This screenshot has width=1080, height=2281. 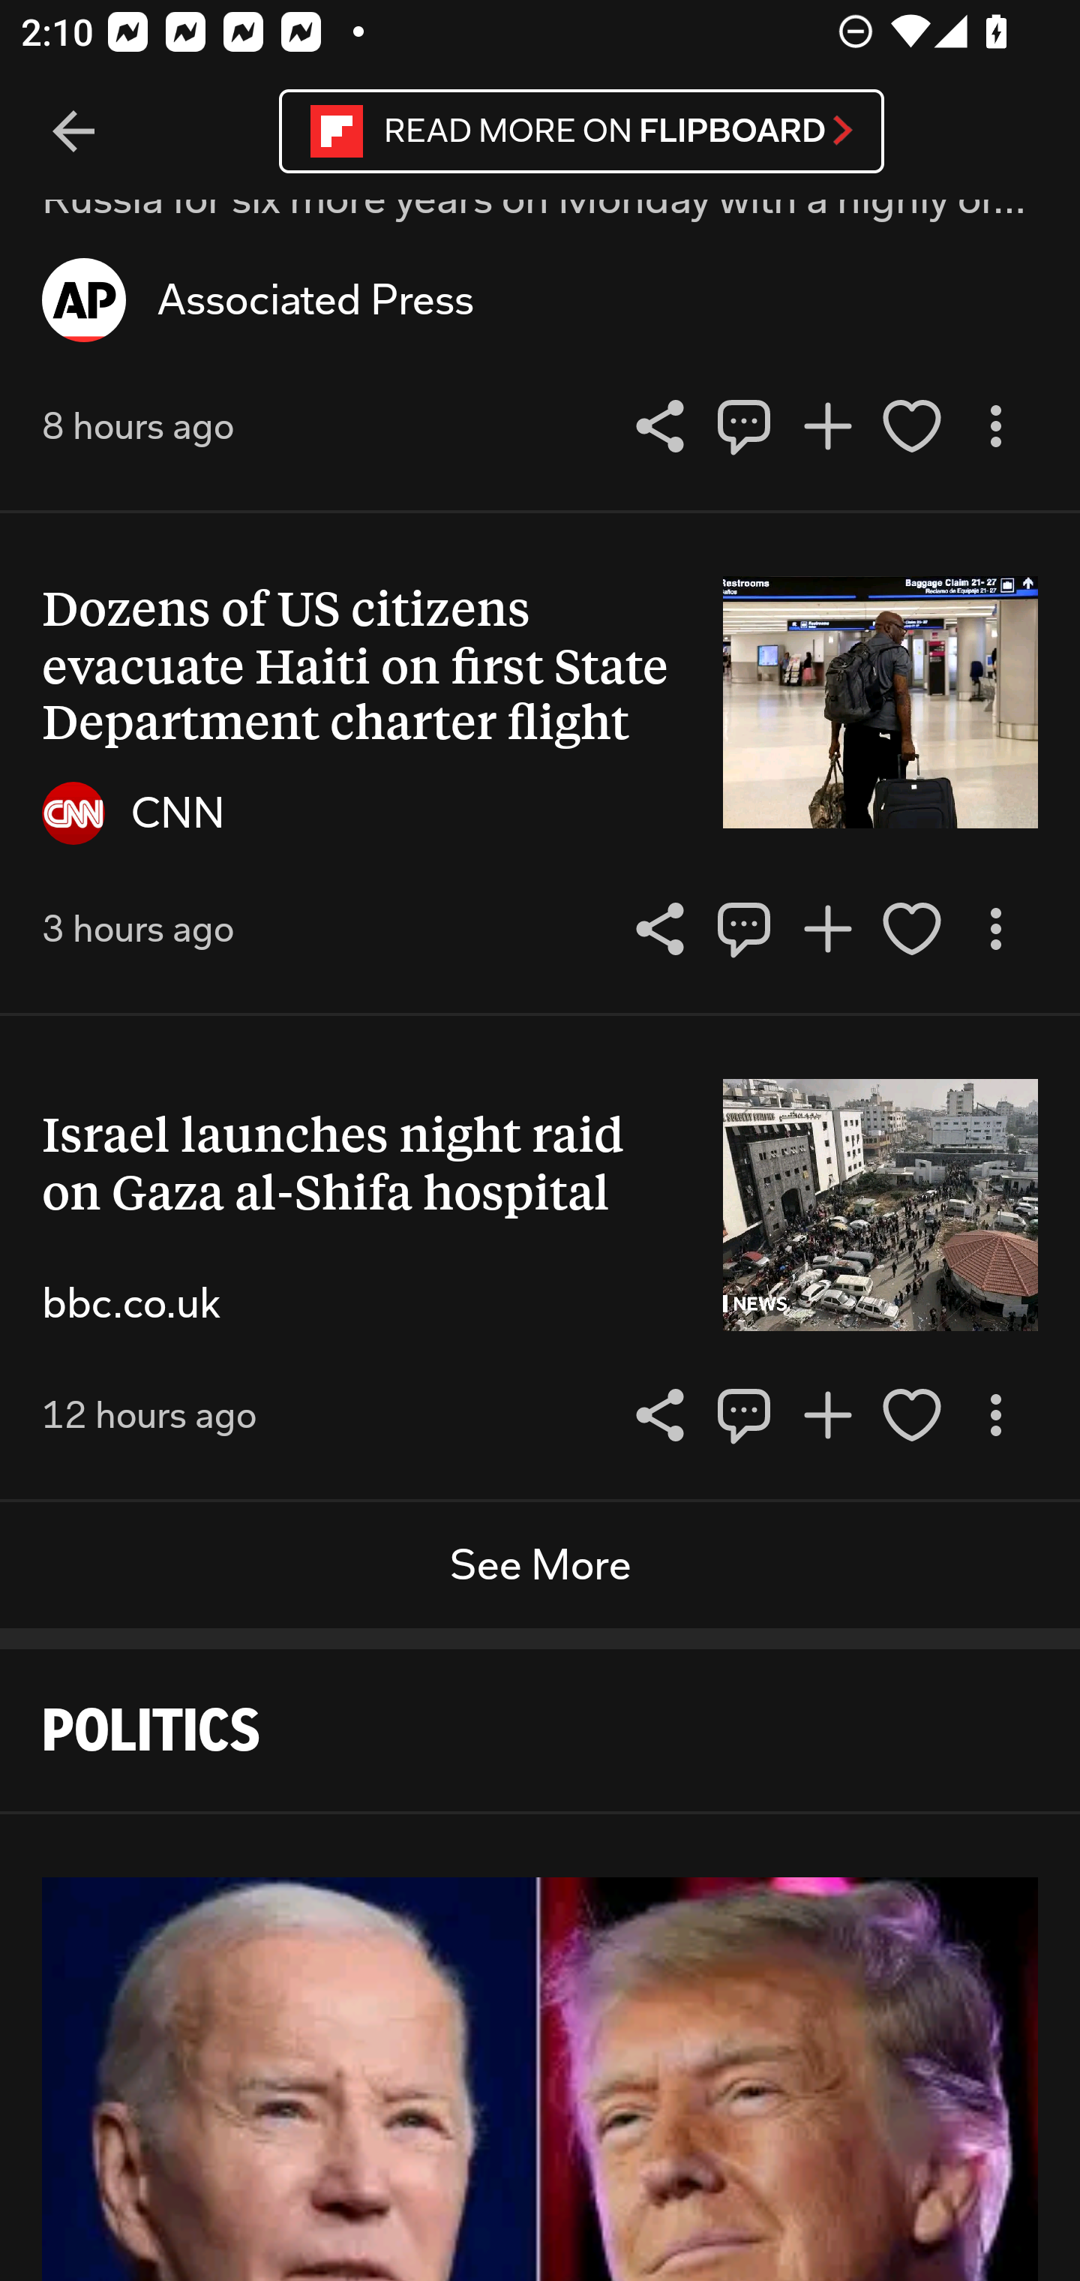 I want to click on Like, so click(x=912, y=1415).